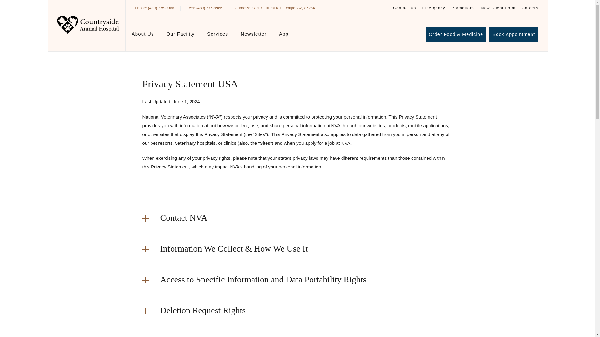  I want to click on Services, so click(217, 36).